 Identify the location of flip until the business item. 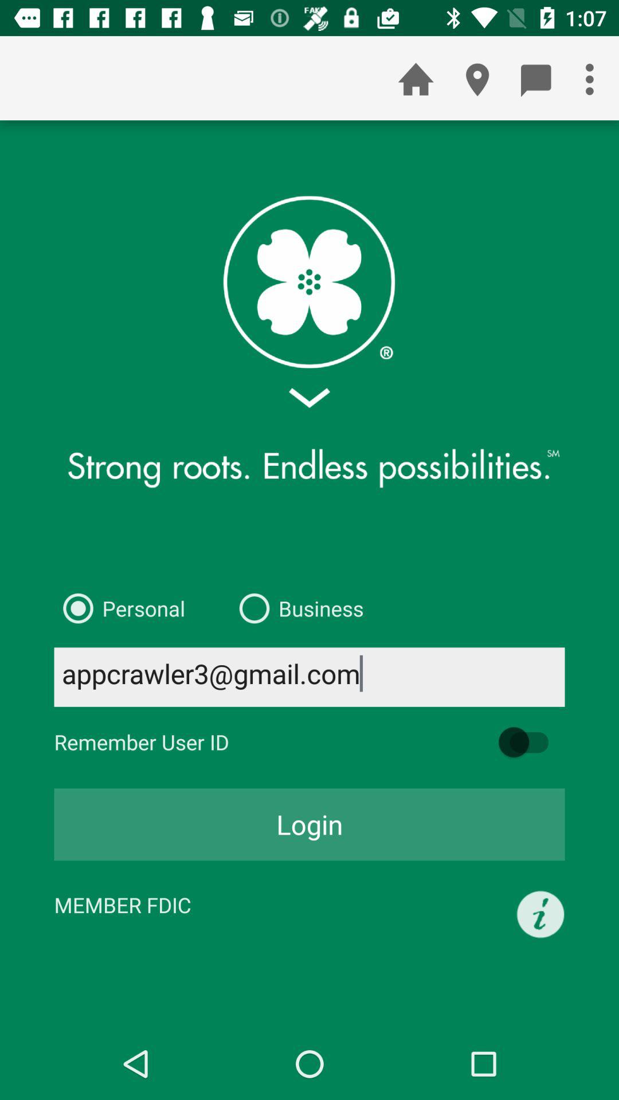
(297, 608).